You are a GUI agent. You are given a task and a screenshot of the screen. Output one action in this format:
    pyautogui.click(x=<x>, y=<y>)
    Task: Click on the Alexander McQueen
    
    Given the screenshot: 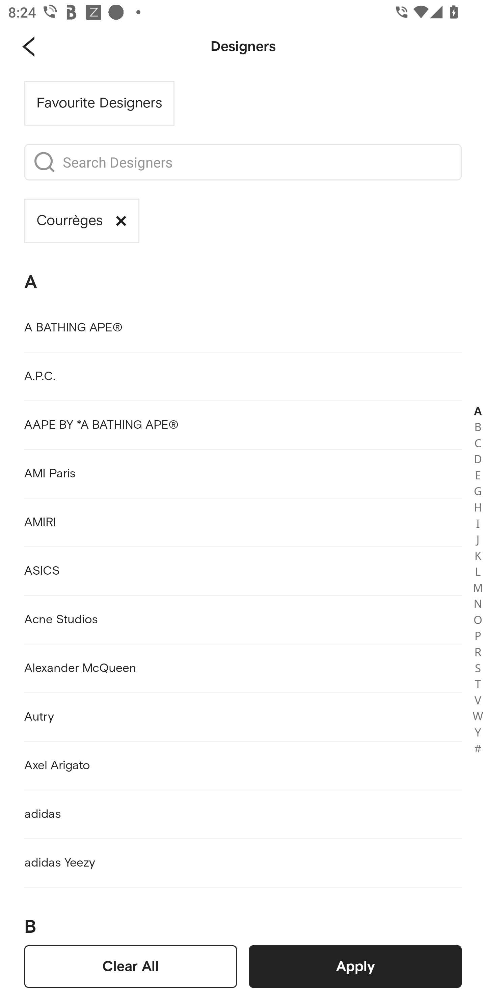 What is the action you would take?
    pyautogui.click(x=243, y=668)
    